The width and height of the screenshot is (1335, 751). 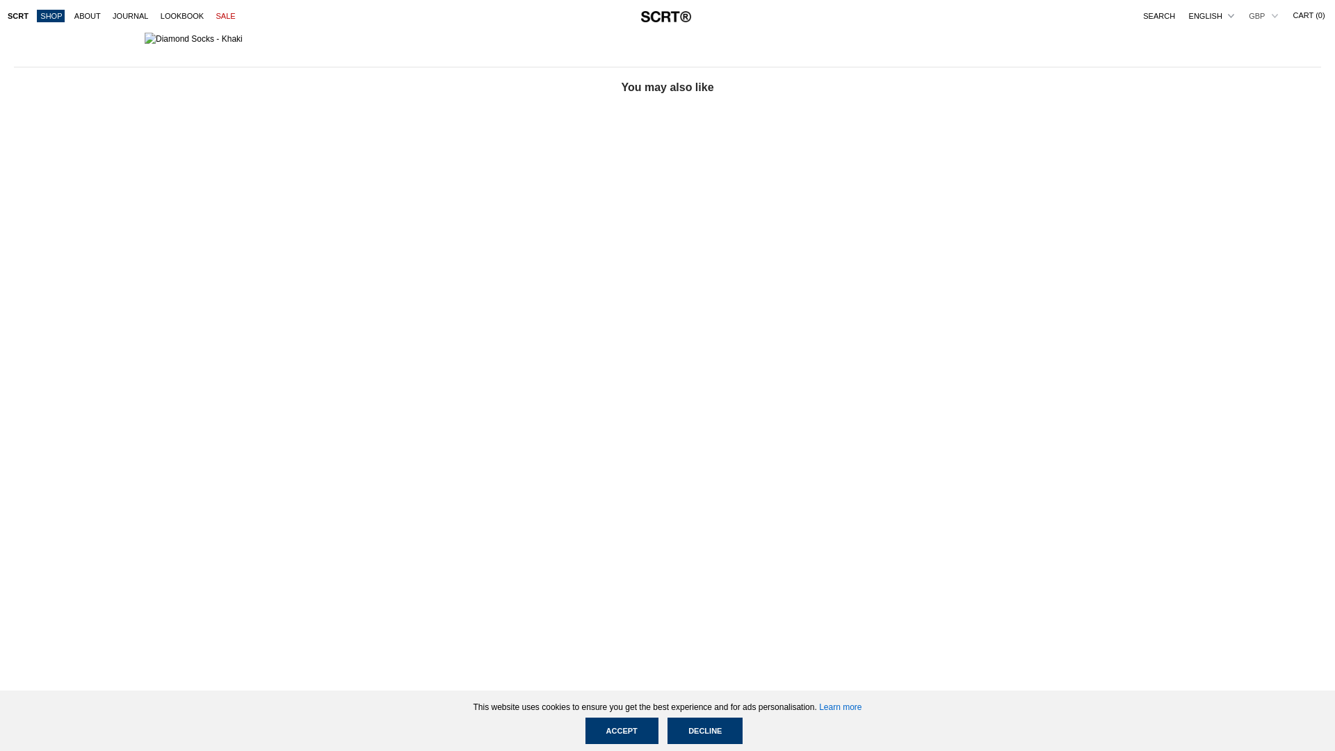 What do you see at coordinates (50, 16) in the screenshot?
I see `SHOP` at bounding box center [50, 16].